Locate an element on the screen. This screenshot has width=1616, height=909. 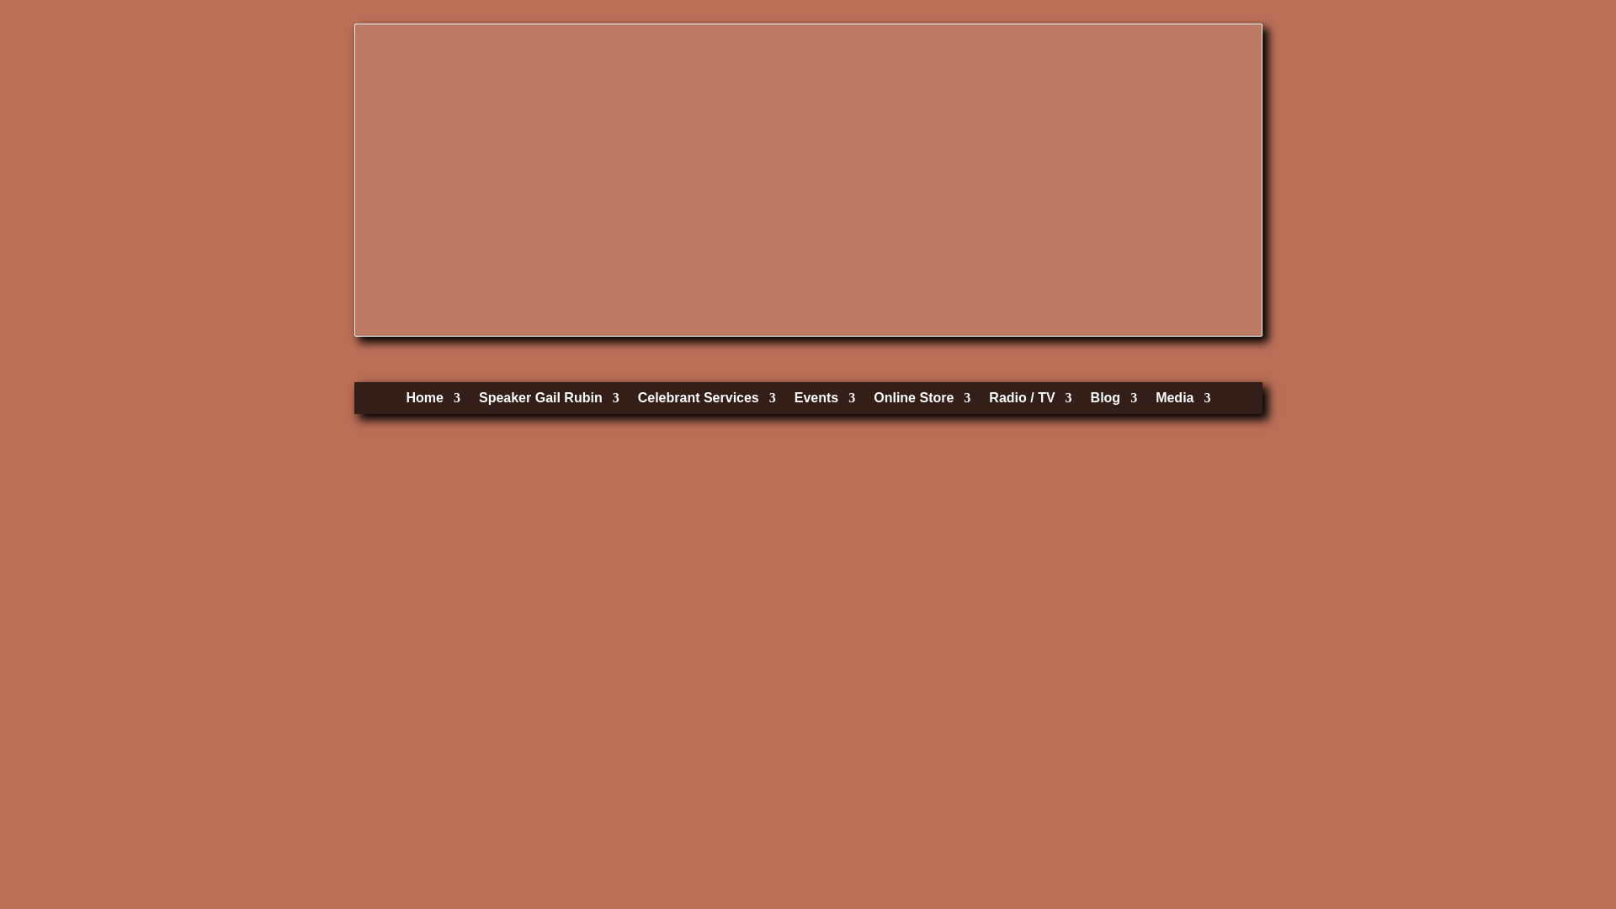
Speaker Gail Rubin is located at coordinates (549, 401).